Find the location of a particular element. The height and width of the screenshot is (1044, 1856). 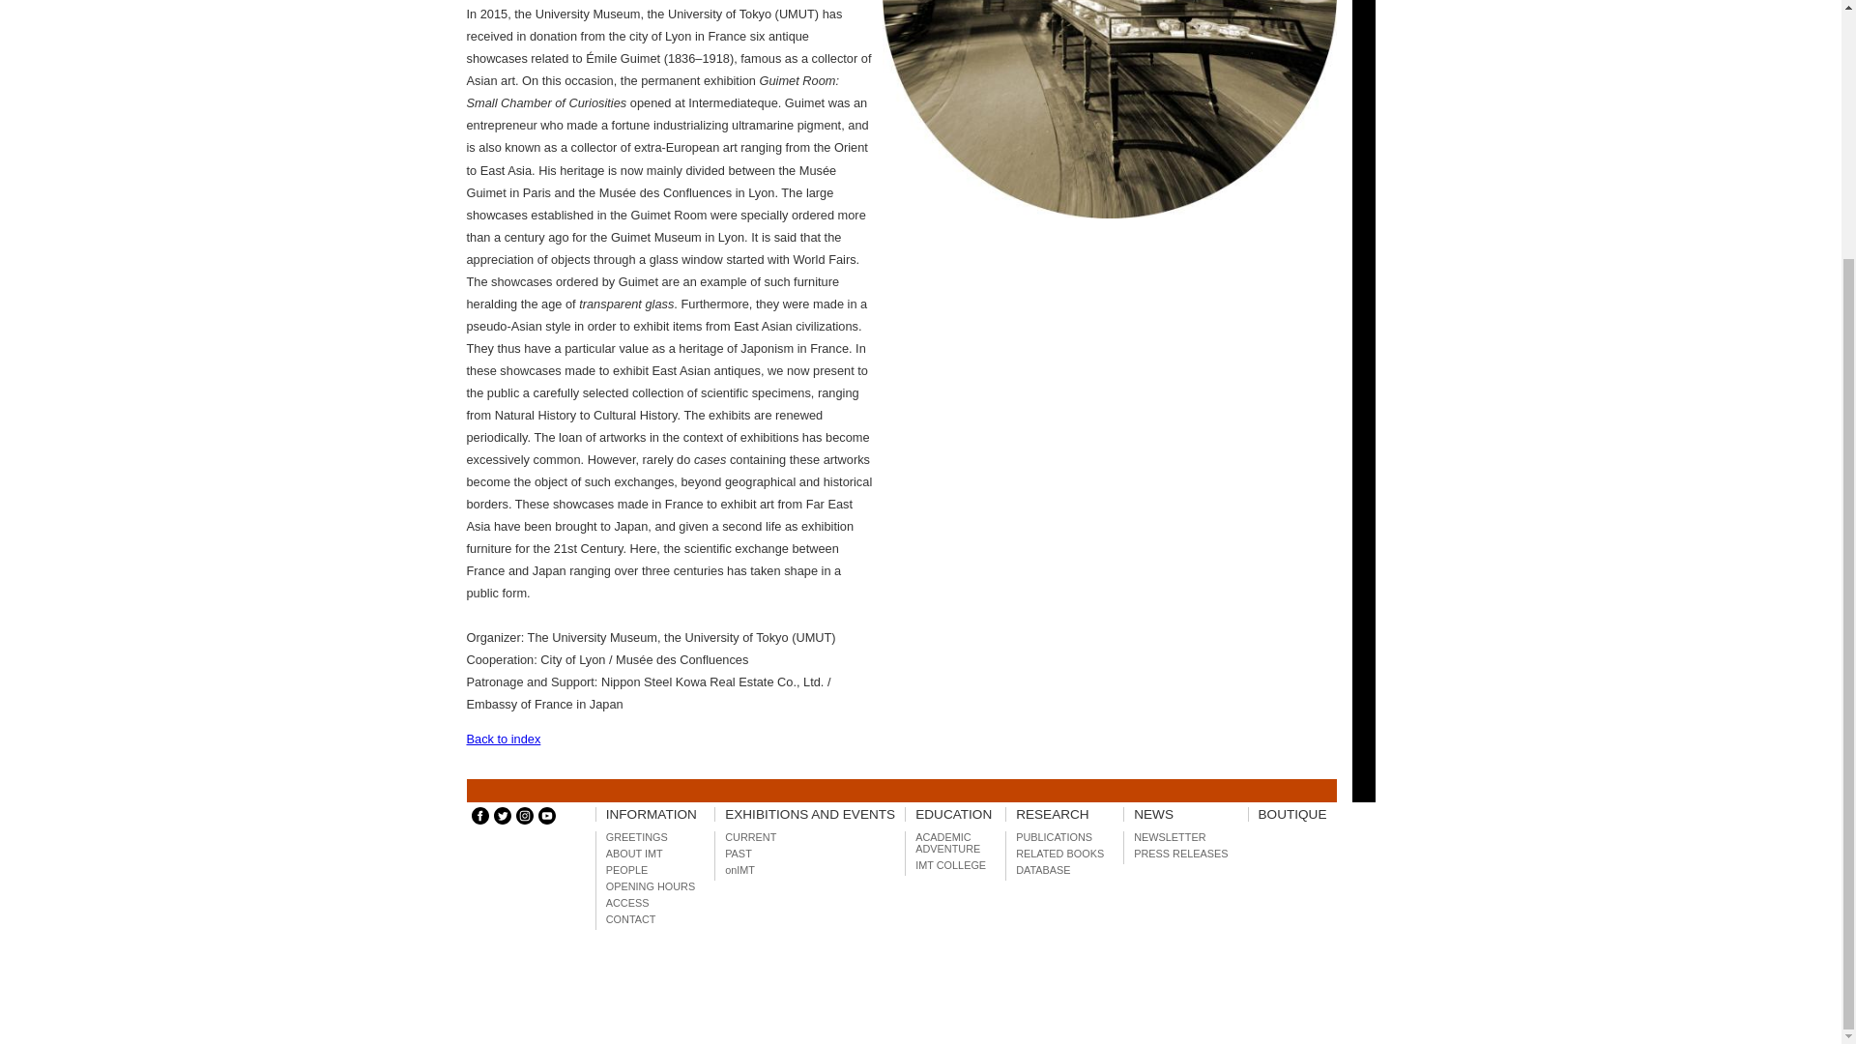

CONTACT is located at coordinates (631, 918).